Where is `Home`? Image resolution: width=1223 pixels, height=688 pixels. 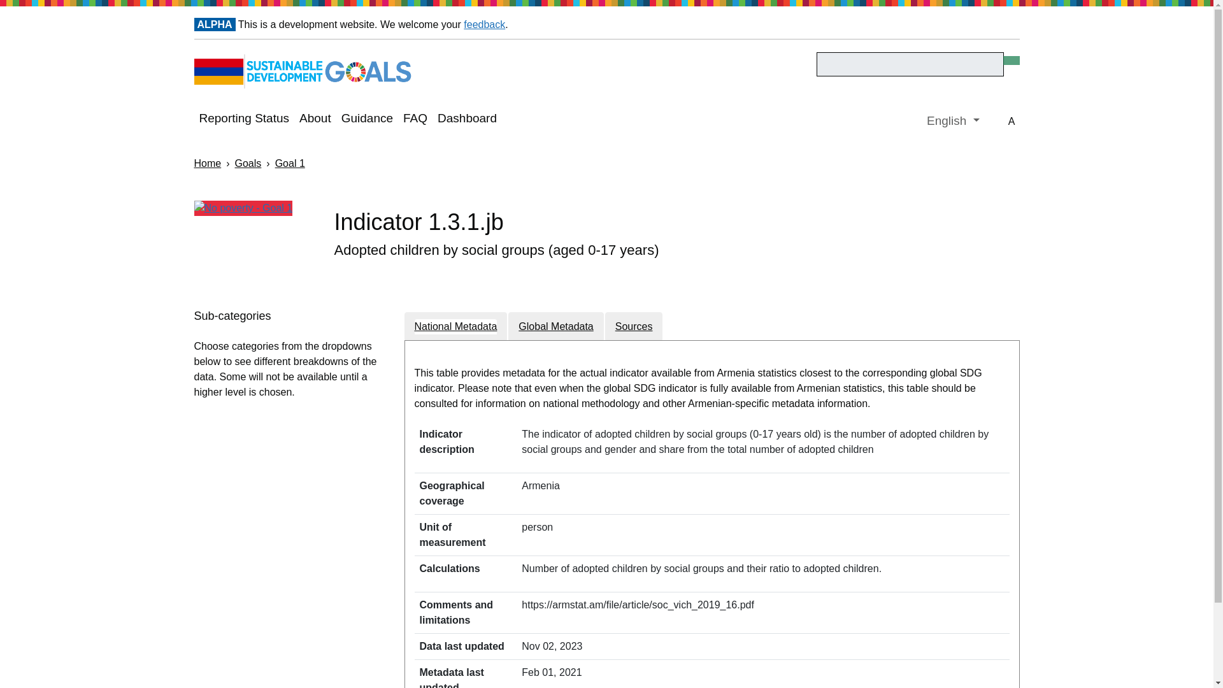
Home is located at coordinates (207, 163).